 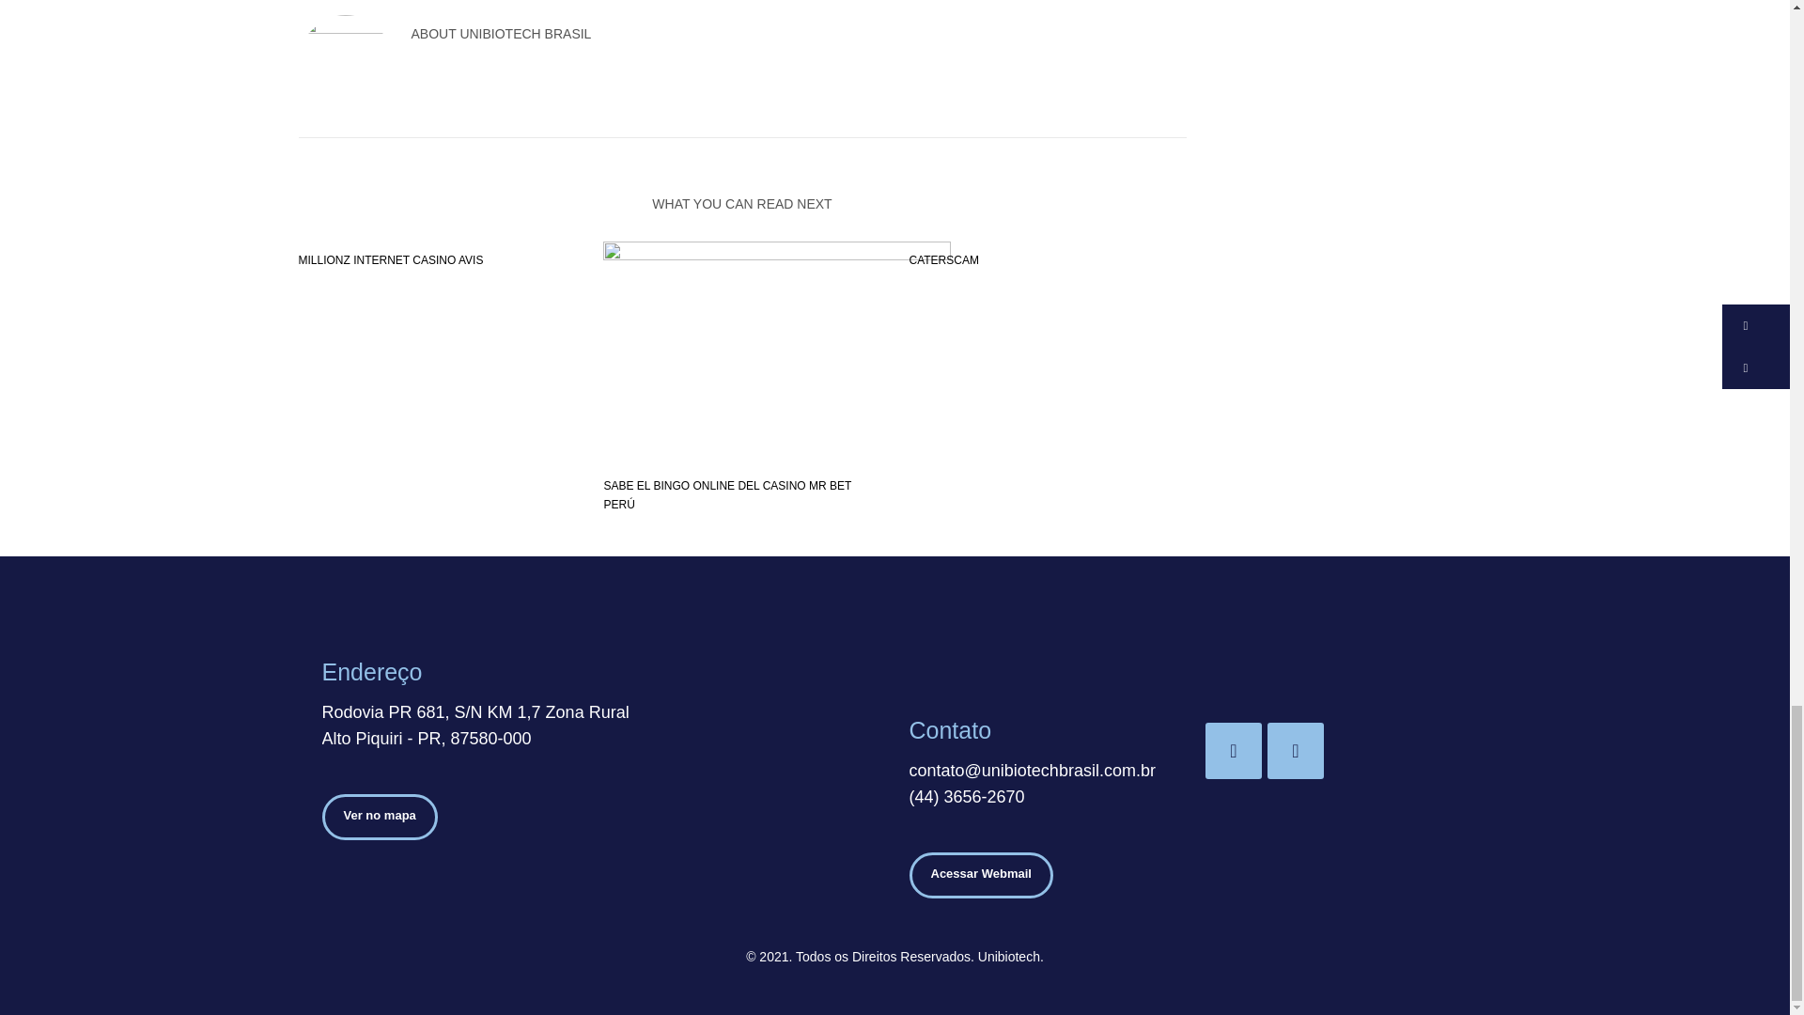 I want to click on Ver no mapa, so click(x=378, y=817).